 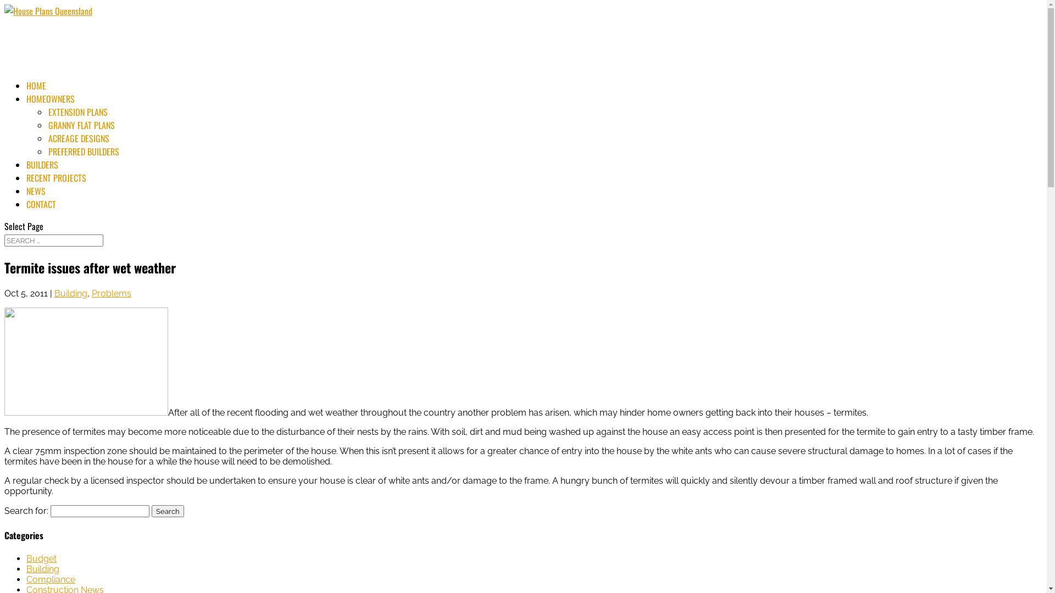 I want to click on Search, so click(x=168, y=511).